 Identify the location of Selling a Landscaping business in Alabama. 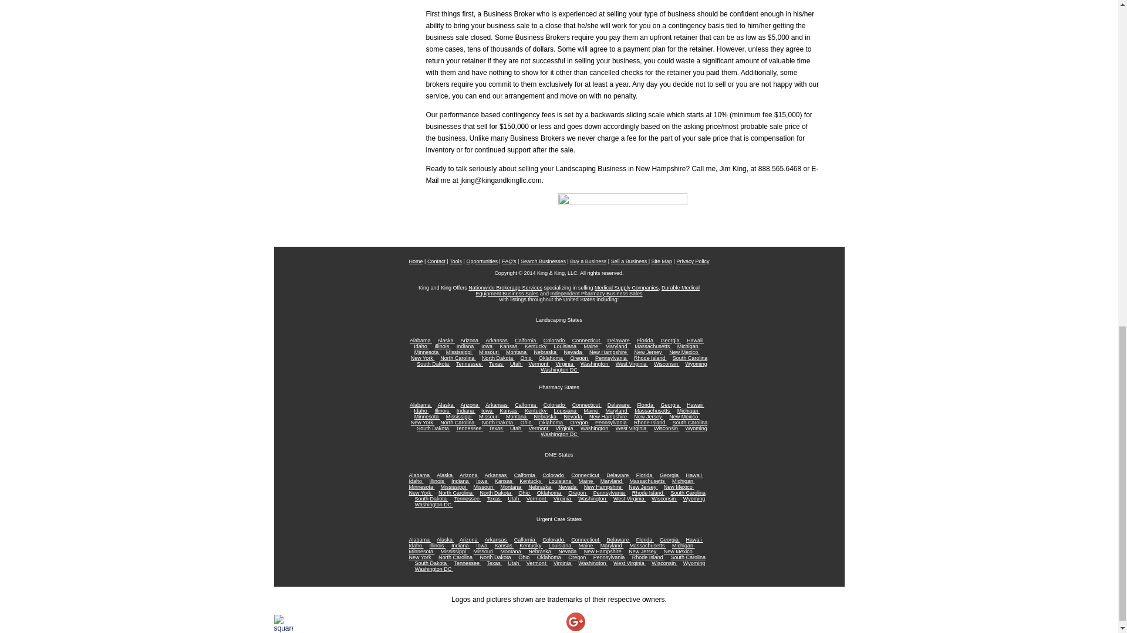
(420, 340).